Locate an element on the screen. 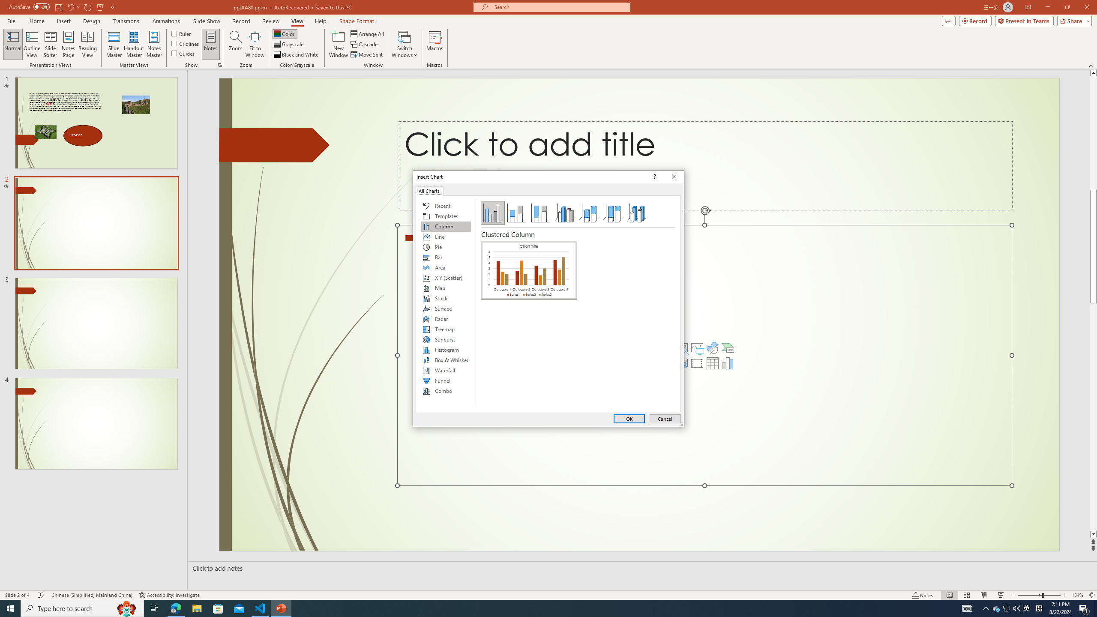 The width and height of the screenshot is (1097, 617). Pie is located at coordinates (446, 247).